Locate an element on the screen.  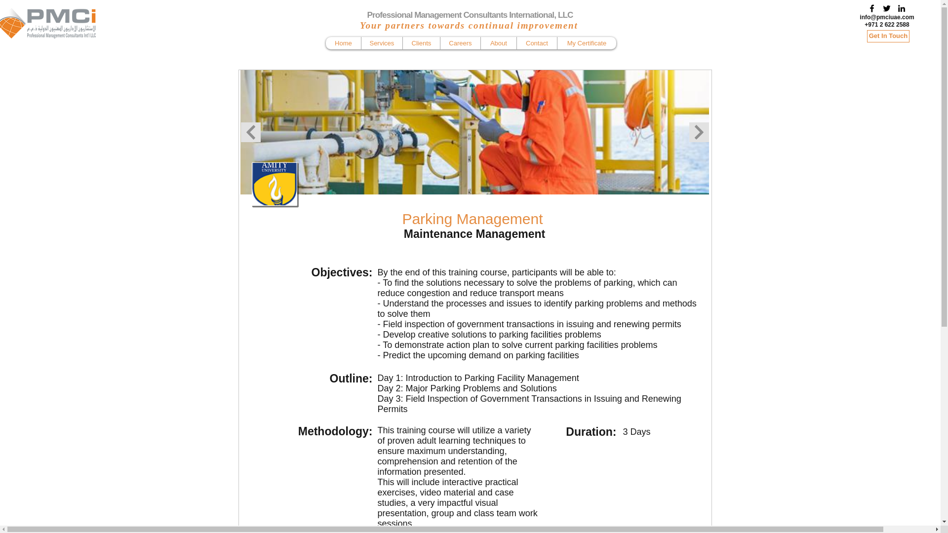
Services is located at coordinates (381, 43).